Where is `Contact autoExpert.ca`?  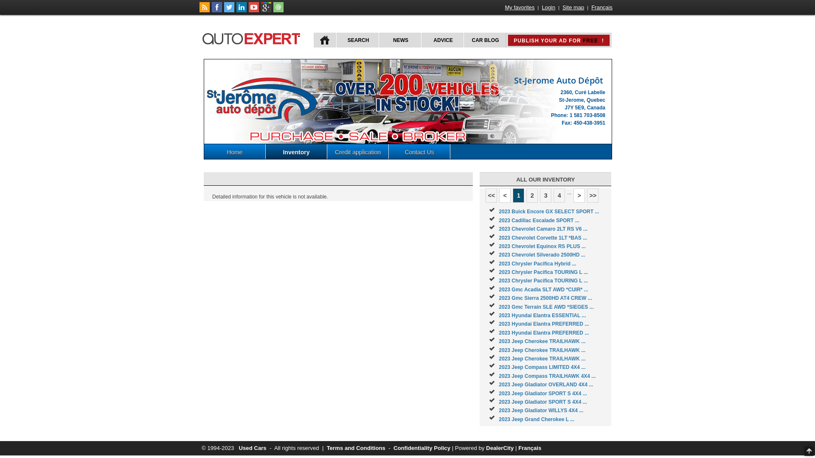
Contact autoExpert.ca is located at coordinates (278, 11).